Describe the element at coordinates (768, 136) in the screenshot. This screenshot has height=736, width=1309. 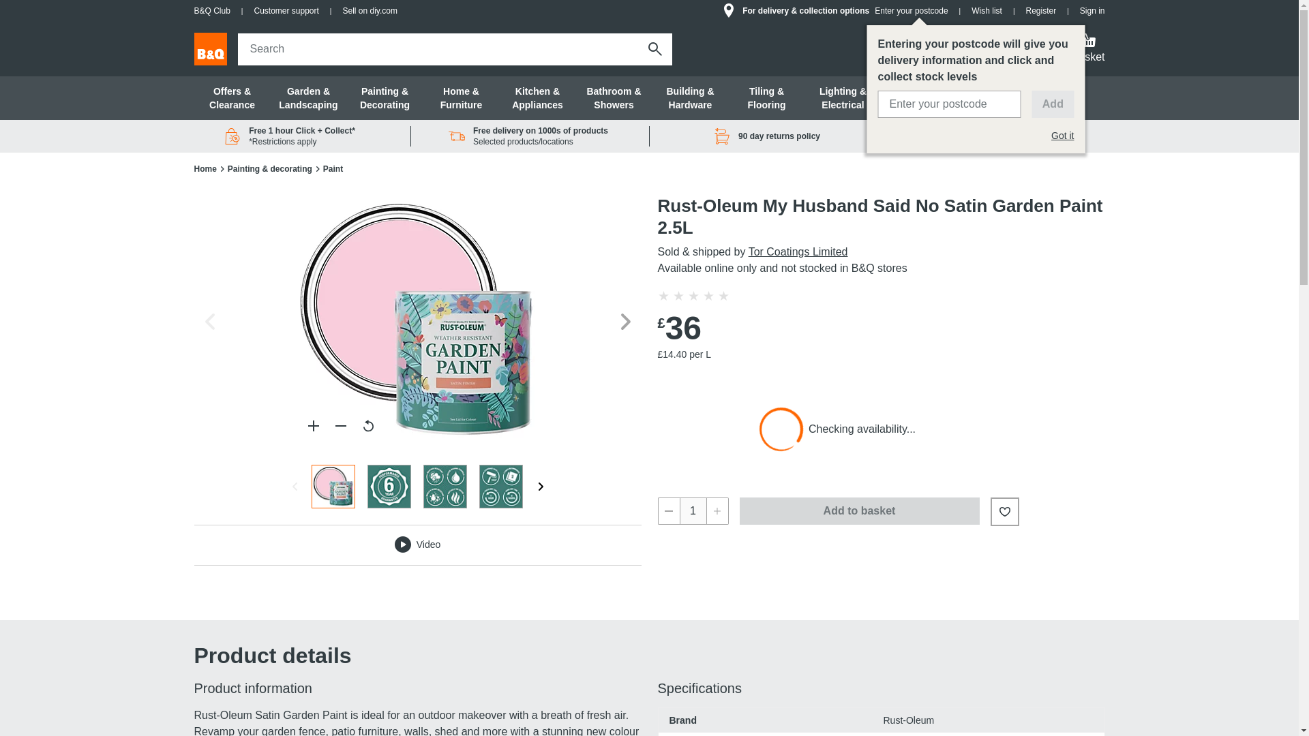
I see `90 day returns policy` at that location.